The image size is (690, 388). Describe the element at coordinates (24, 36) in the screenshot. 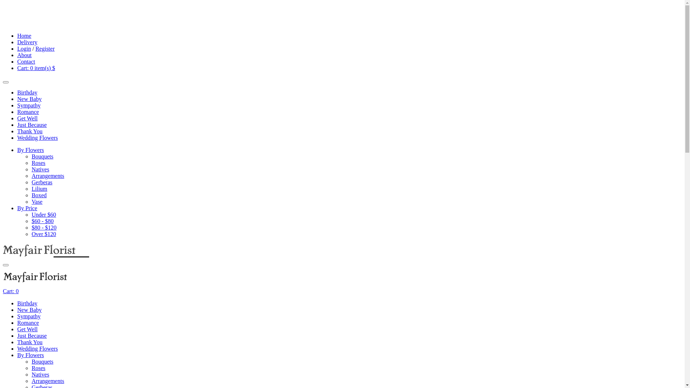

I see `Home` at that location.